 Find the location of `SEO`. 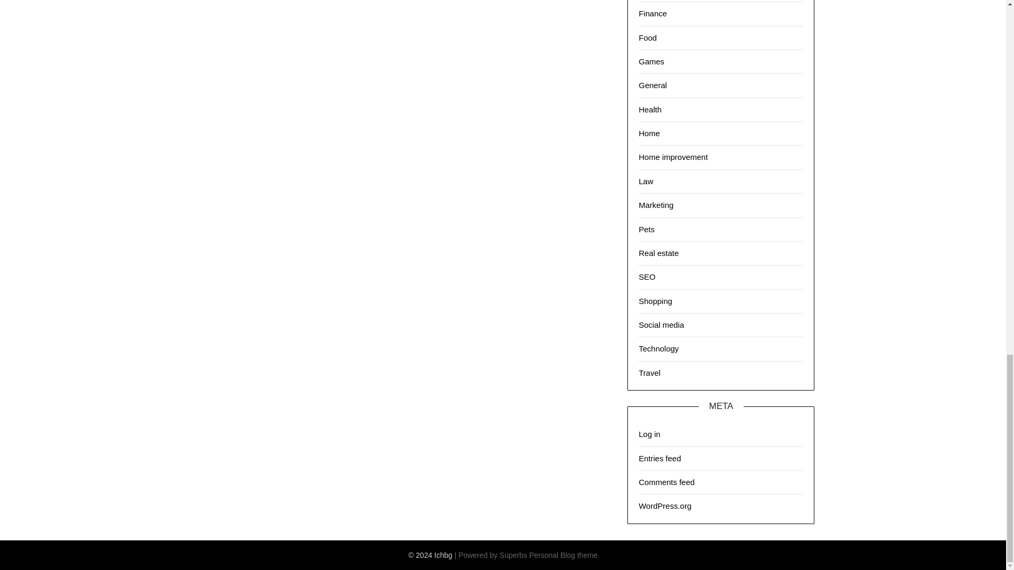

SEO is located at coordinates (646, 277).